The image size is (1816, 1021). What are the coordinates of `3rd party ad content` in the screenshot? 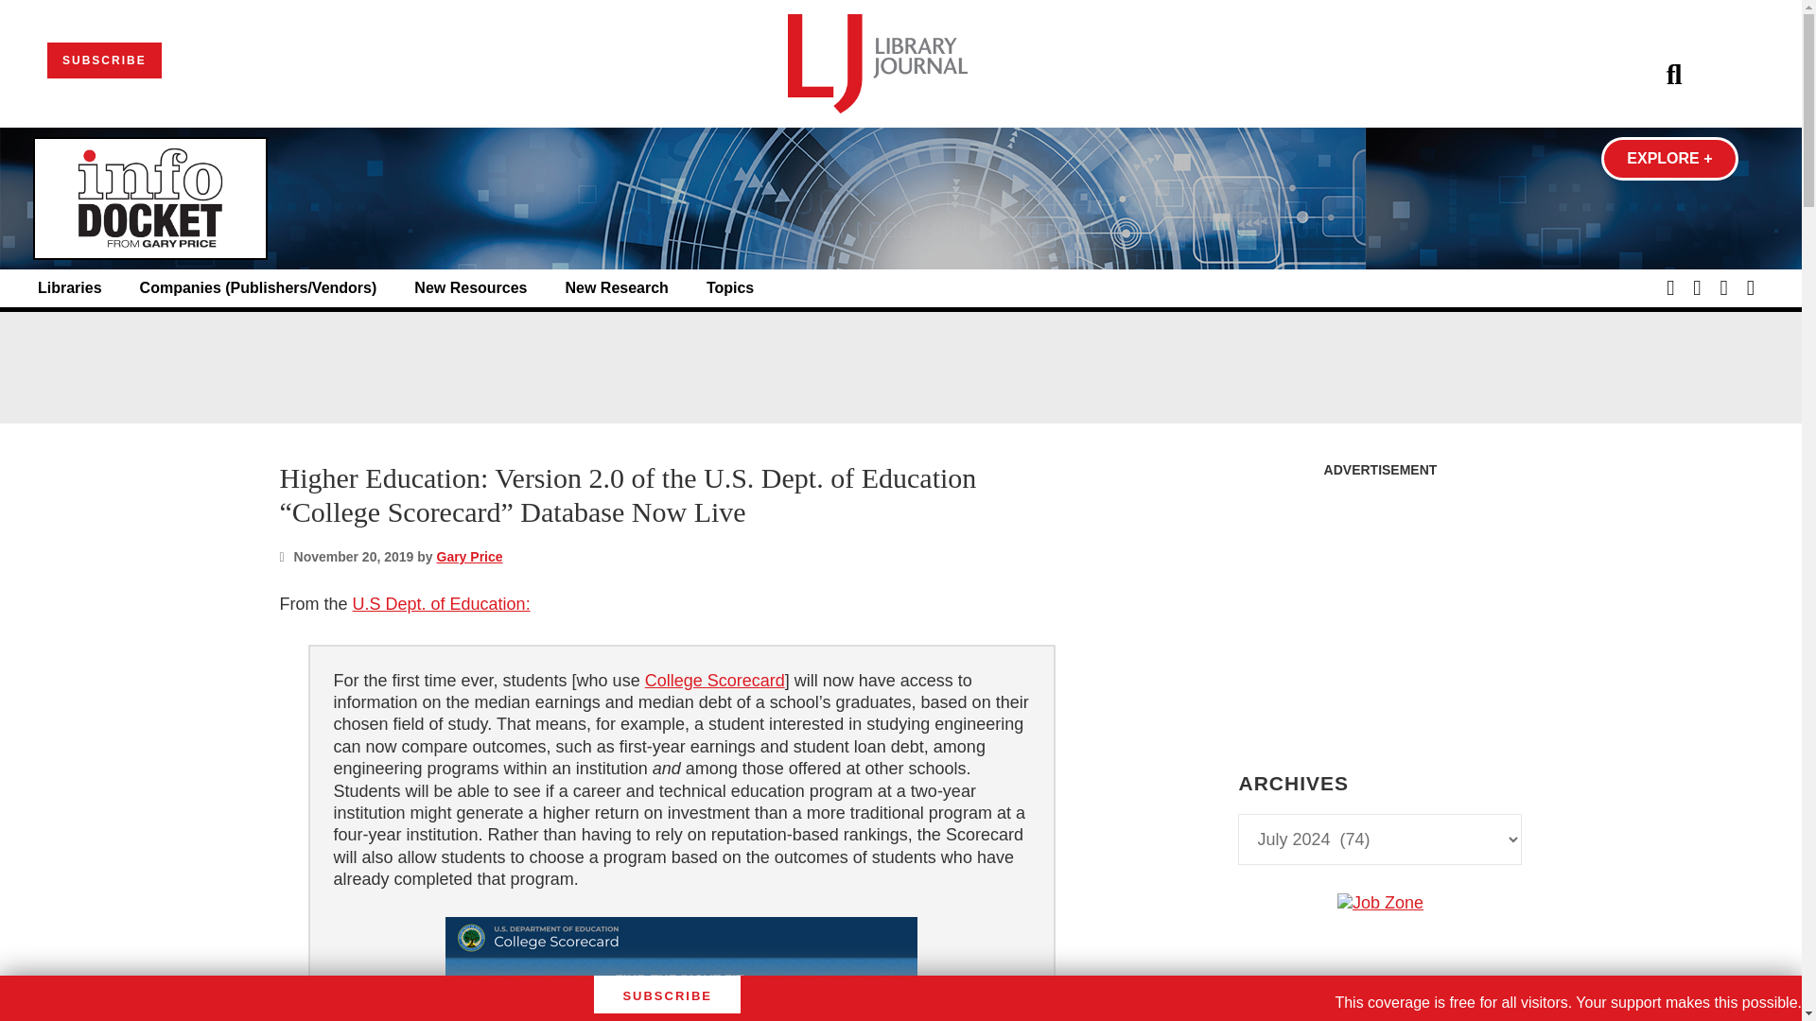 It's located at (899, 367).